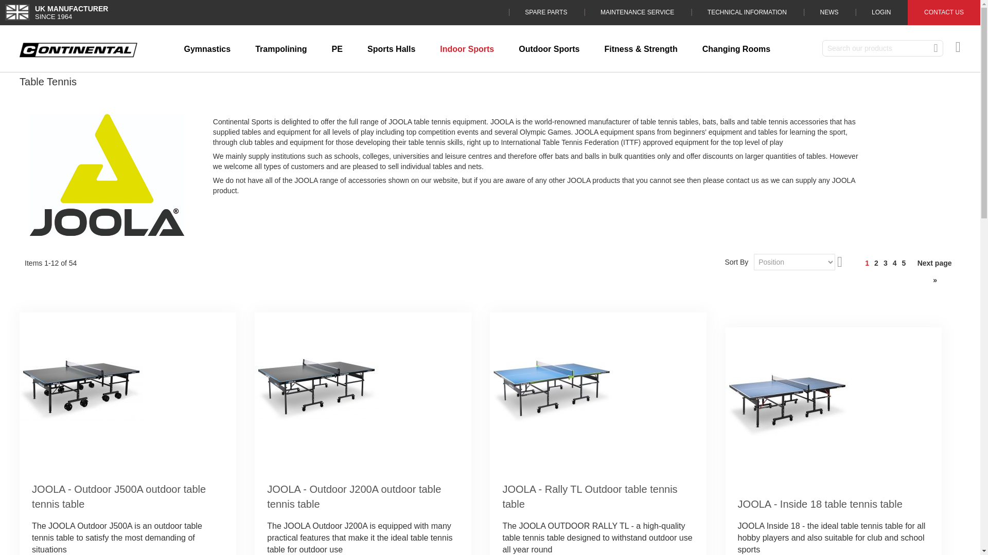 The image size is (988, 555). Describe the element at coordinates (546, 12) in the screenshot. I see `SPARE PARTS` at that location.